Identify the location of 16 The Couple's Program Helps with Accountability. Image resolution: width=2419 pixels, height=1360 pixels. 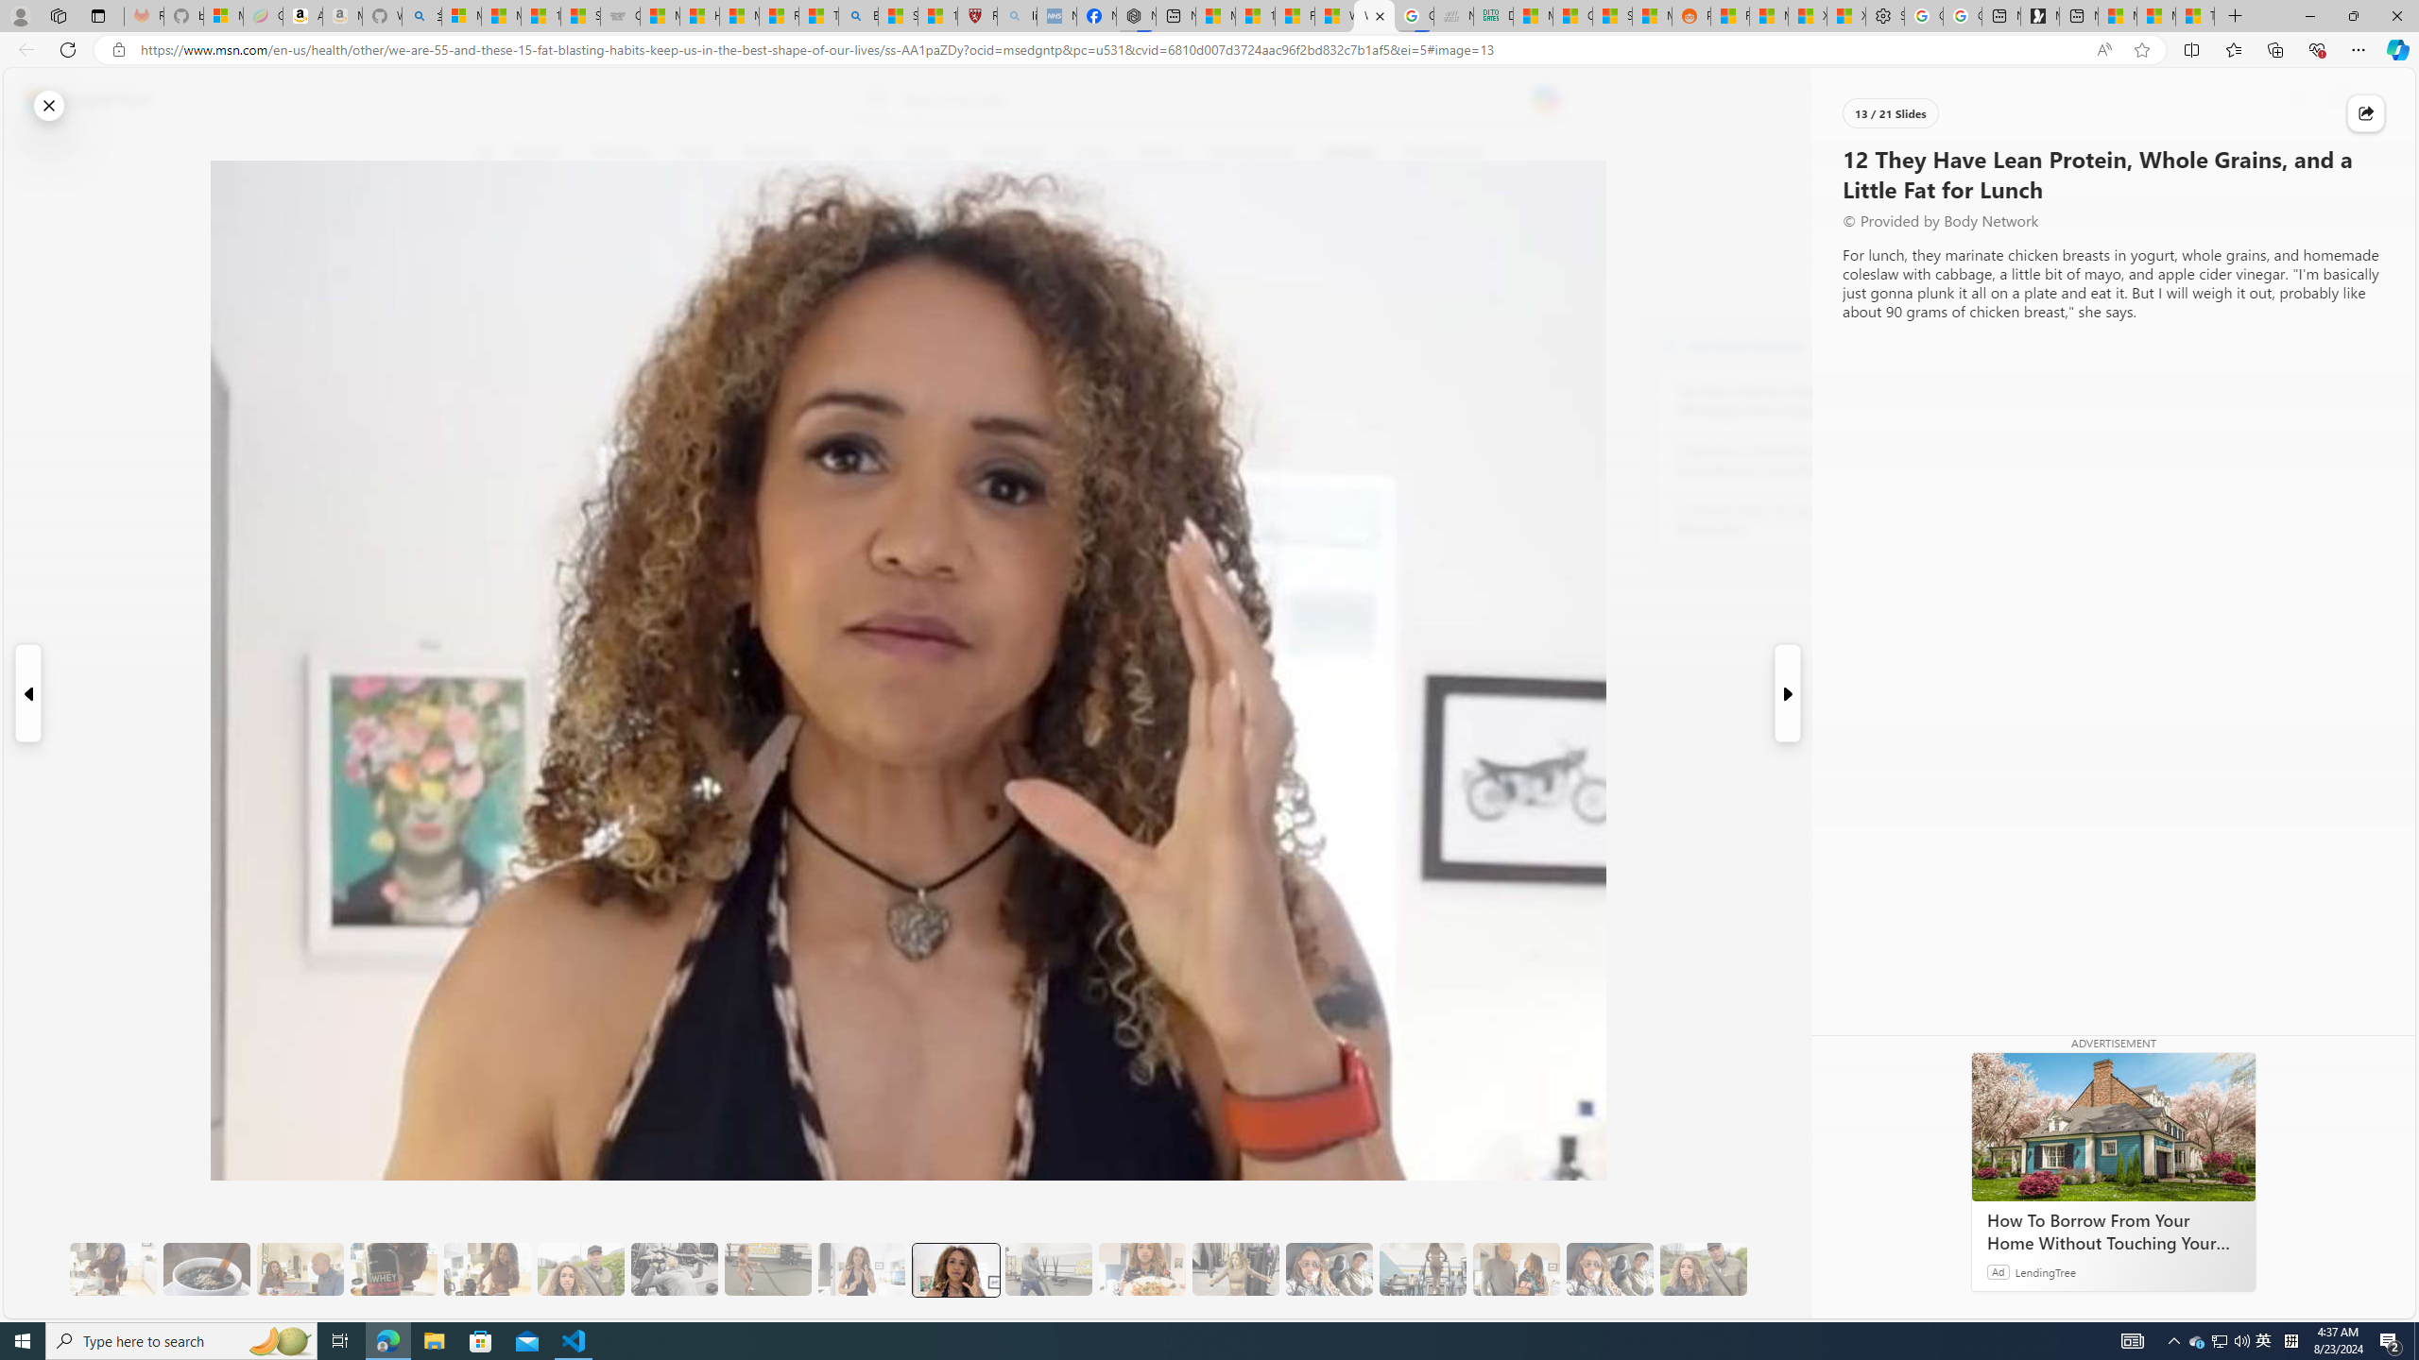
(1329, 1269).